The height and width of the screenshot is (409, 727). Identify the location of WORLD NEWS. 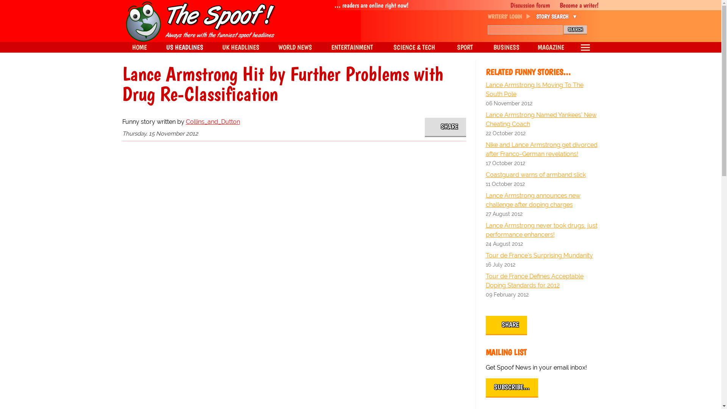
(295, 47).